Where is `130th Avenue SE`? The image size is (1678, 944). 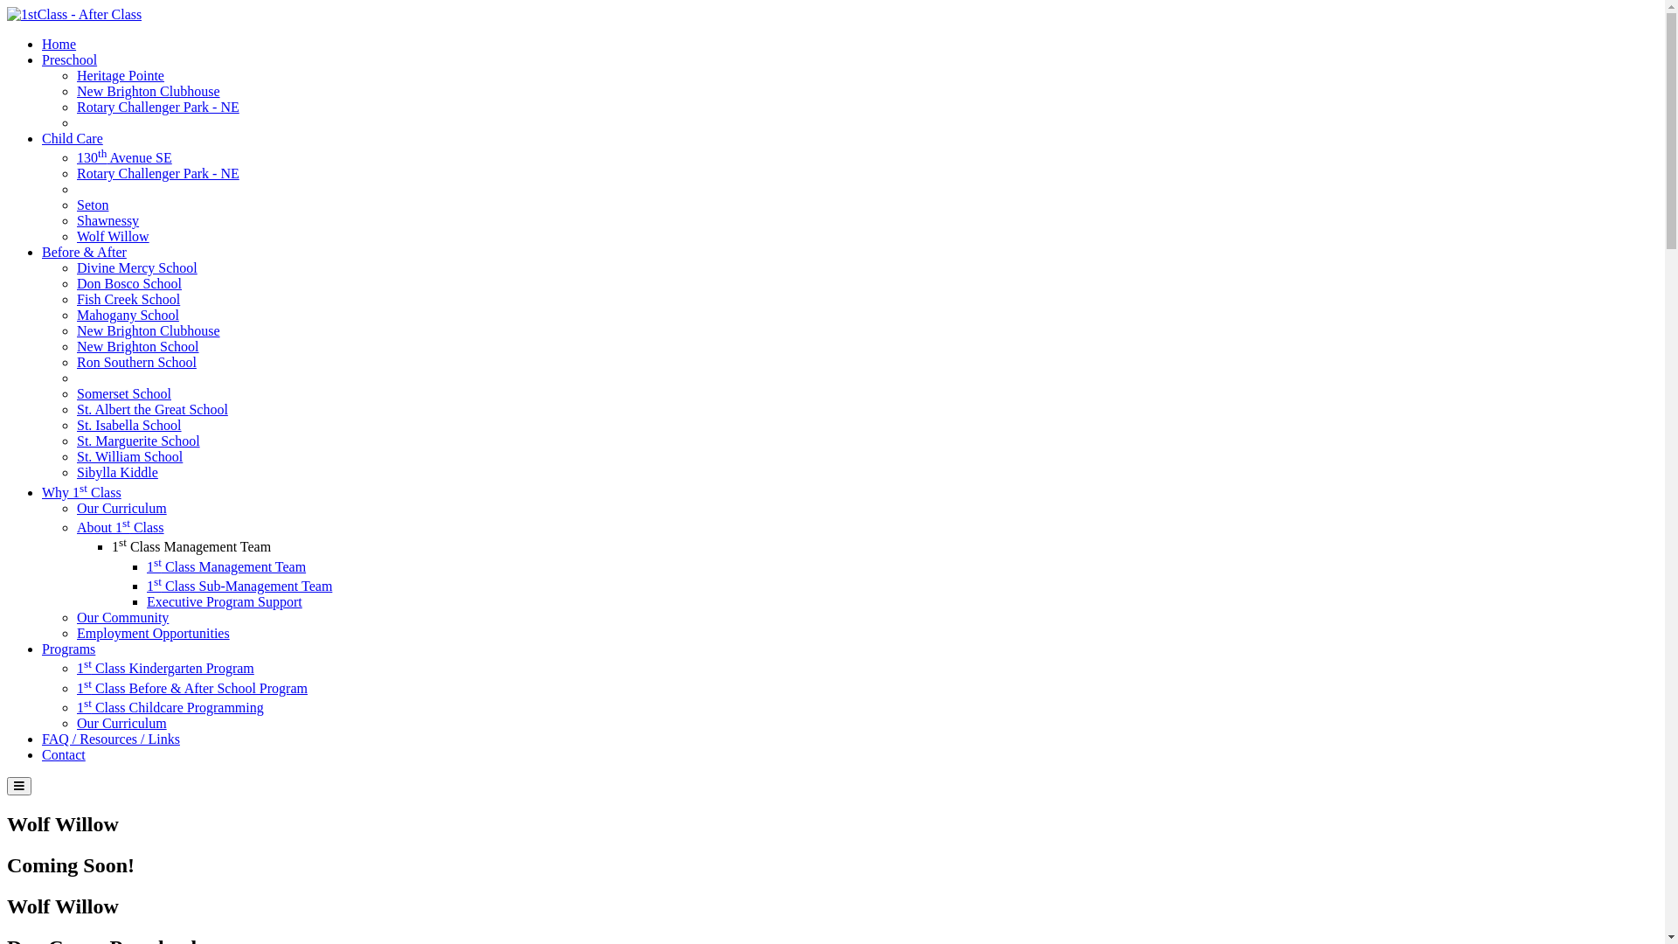
130th Avenue SE is located at coordinates (124, 157).